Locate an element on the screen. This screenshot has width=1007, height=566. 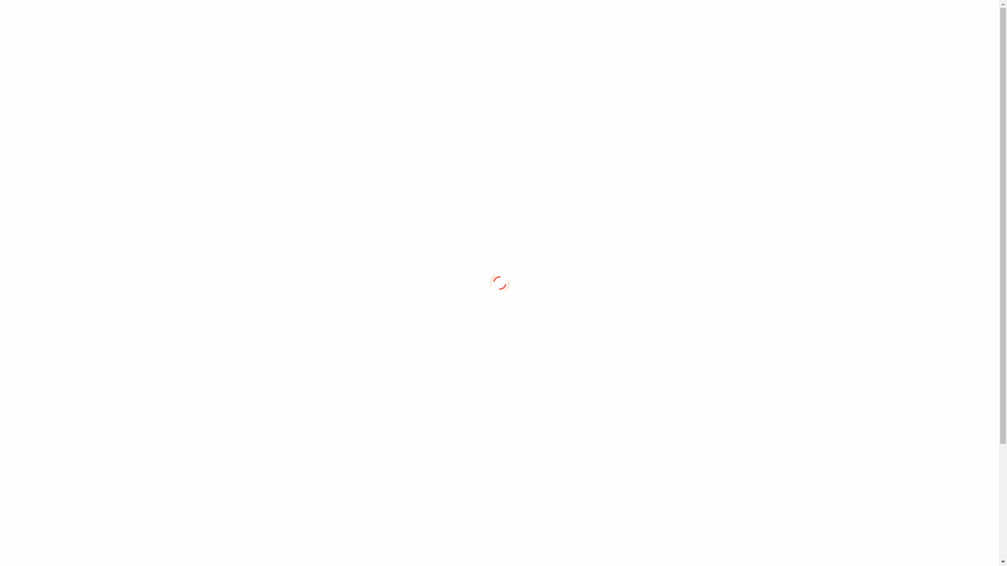
CONTACT is located at coordinates (403, 391).